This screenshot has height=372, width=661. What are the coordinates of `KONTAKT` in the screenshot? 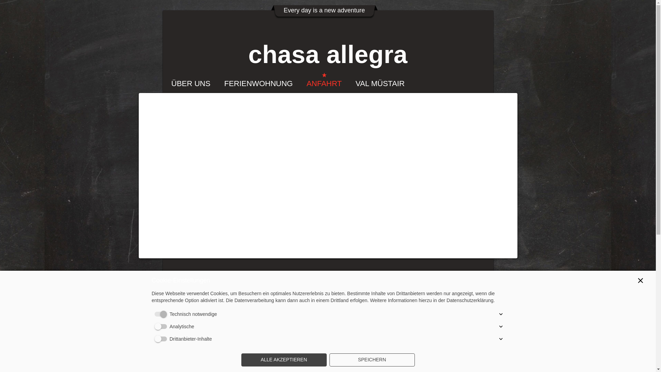 It's located at (280, 110).